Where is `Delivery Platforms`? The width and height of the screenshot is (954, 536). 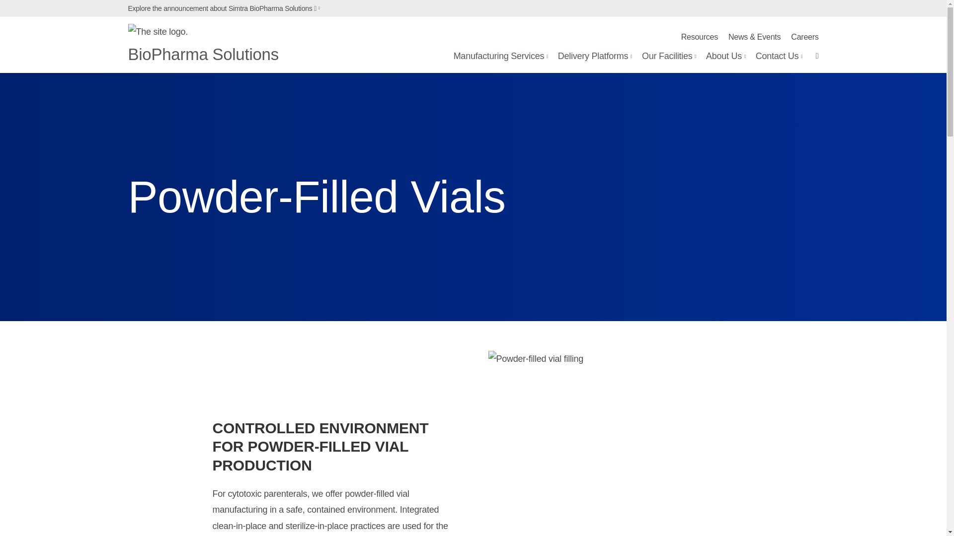 Delivery Platforms is located at coordinates (595, 57).